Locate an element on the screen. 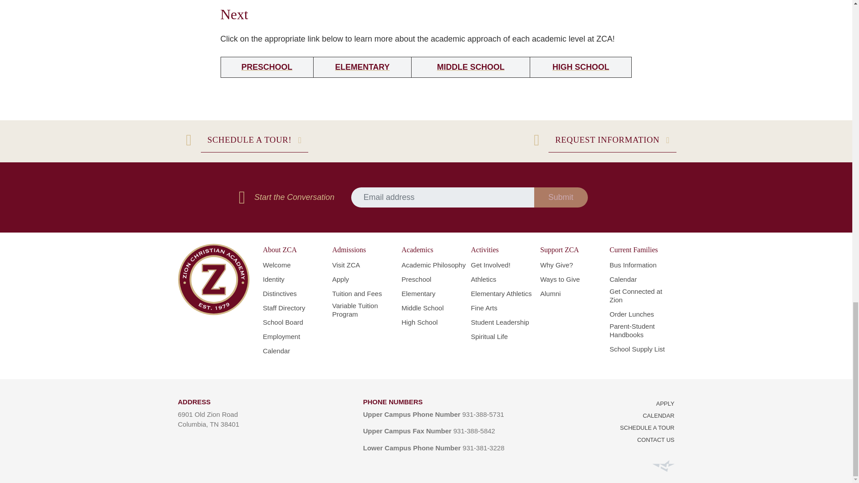  Go to Home Page is located at coordinates (214, 280).